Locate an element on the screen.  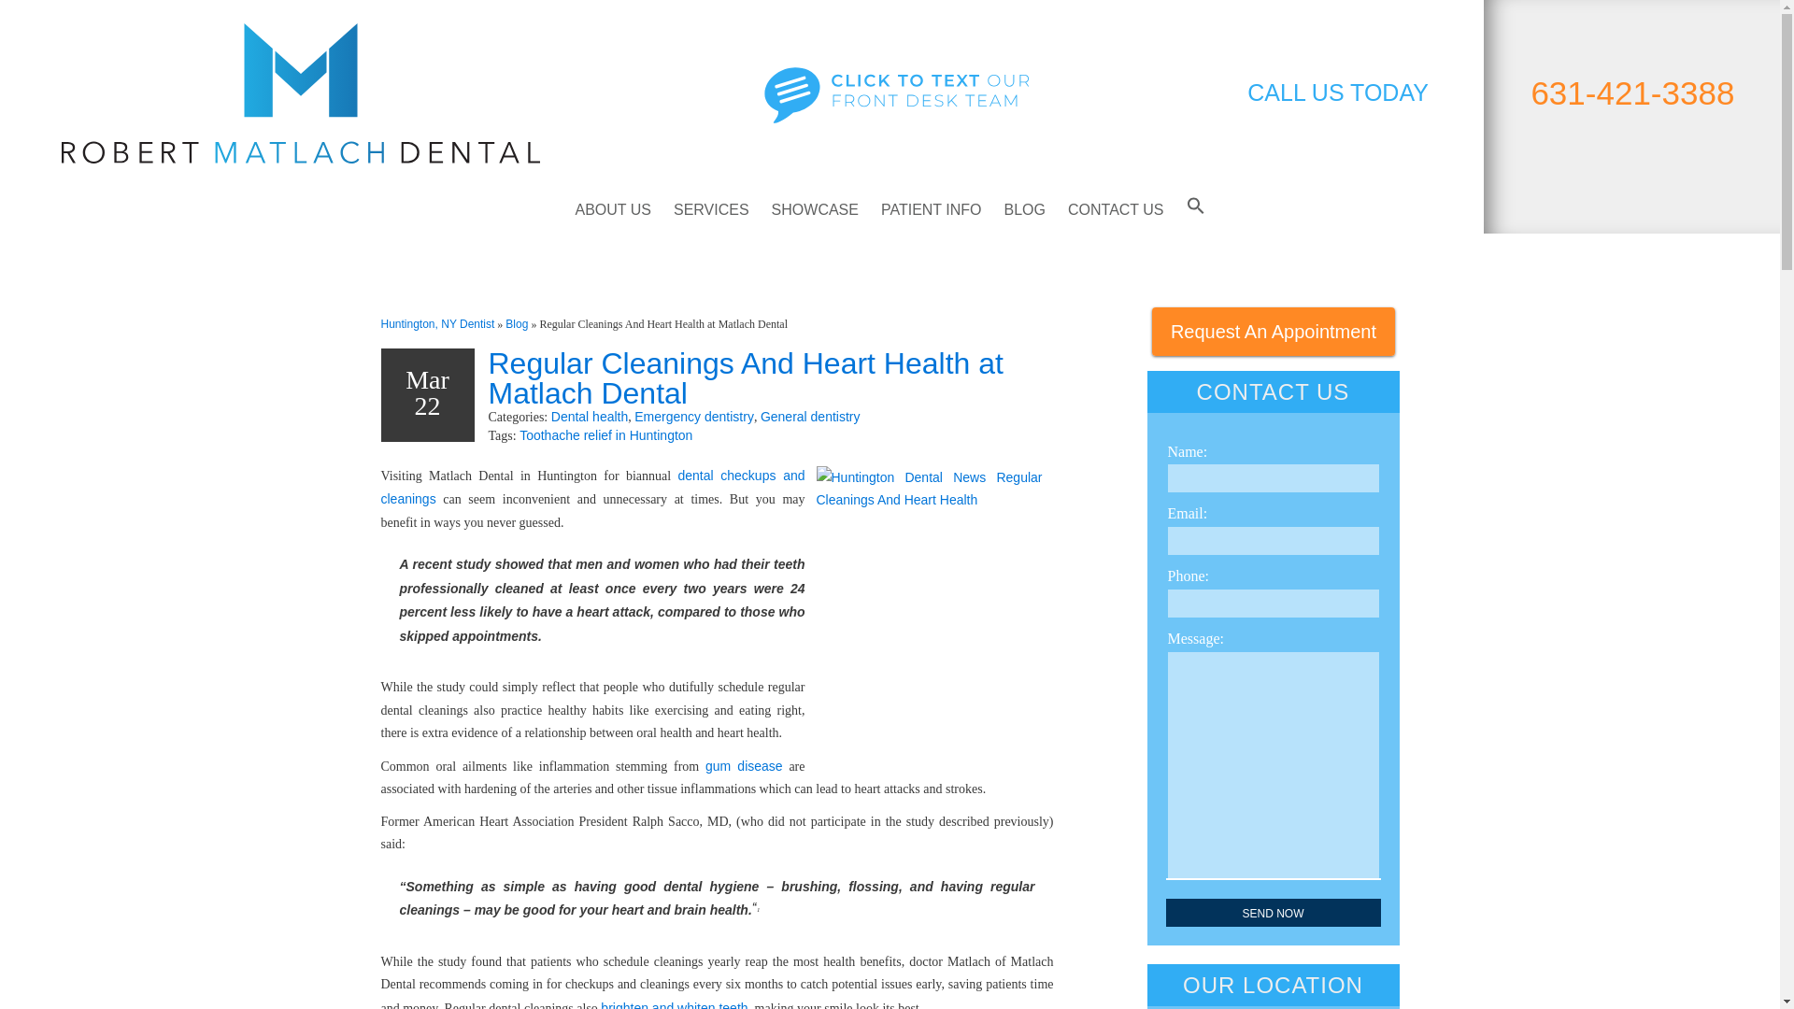
ABOUT US is located at coordinates (612, 209).